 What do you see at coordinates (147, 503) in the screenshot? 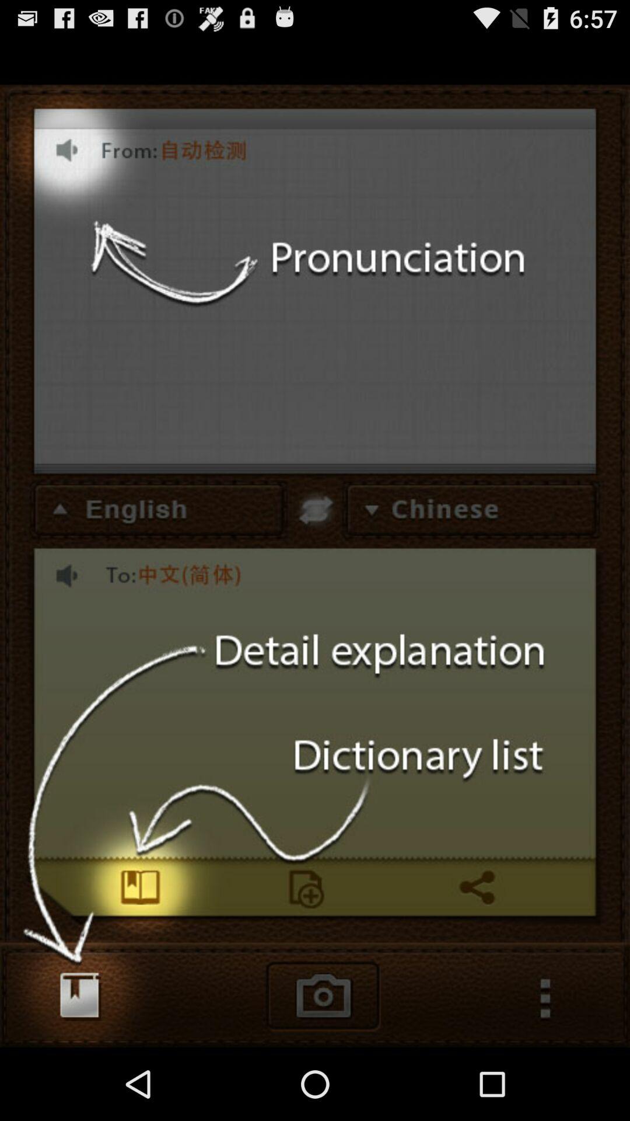
I see `select the text which is to the immediate left of chinese` at bounding box center [147, 503].